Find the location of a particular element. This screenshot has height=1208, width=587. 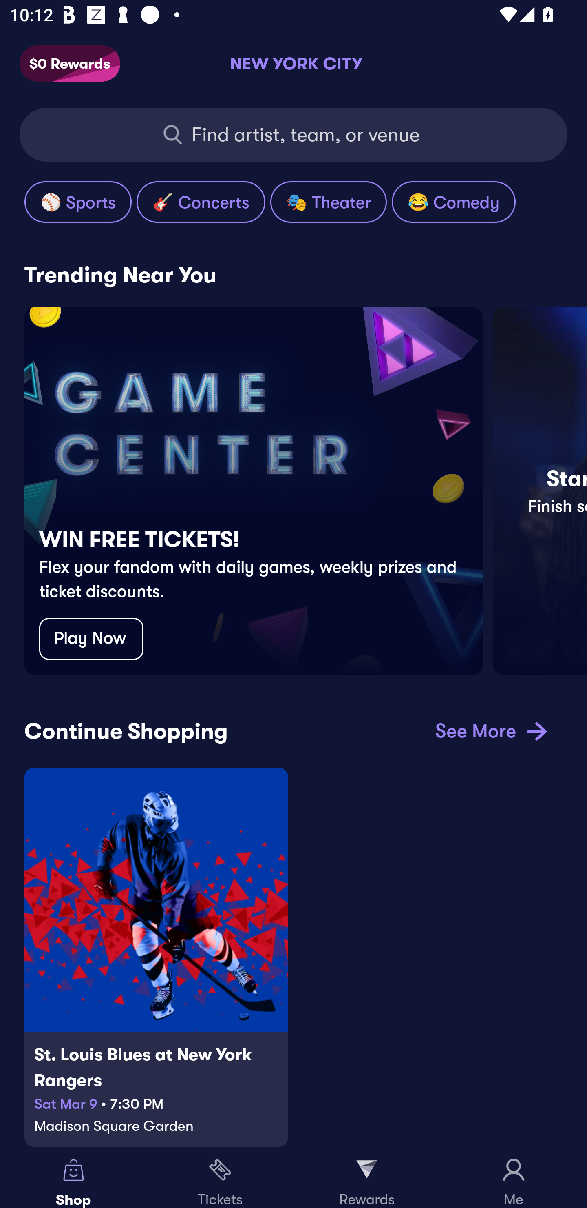

Find artist, team, or venue is located at coordinates (293, 135).